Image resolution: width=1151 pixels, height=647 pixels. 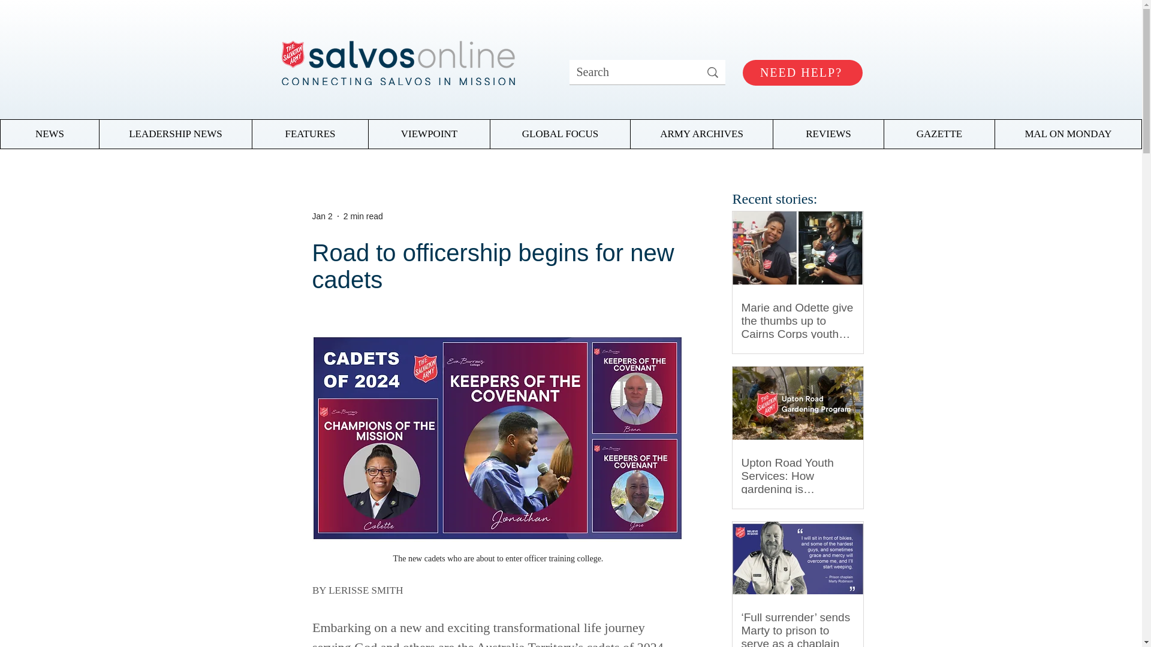 What do you see at coordinates (363, 216) in the screenshot?
I see `2 min read` at bounding box center [363, 216].